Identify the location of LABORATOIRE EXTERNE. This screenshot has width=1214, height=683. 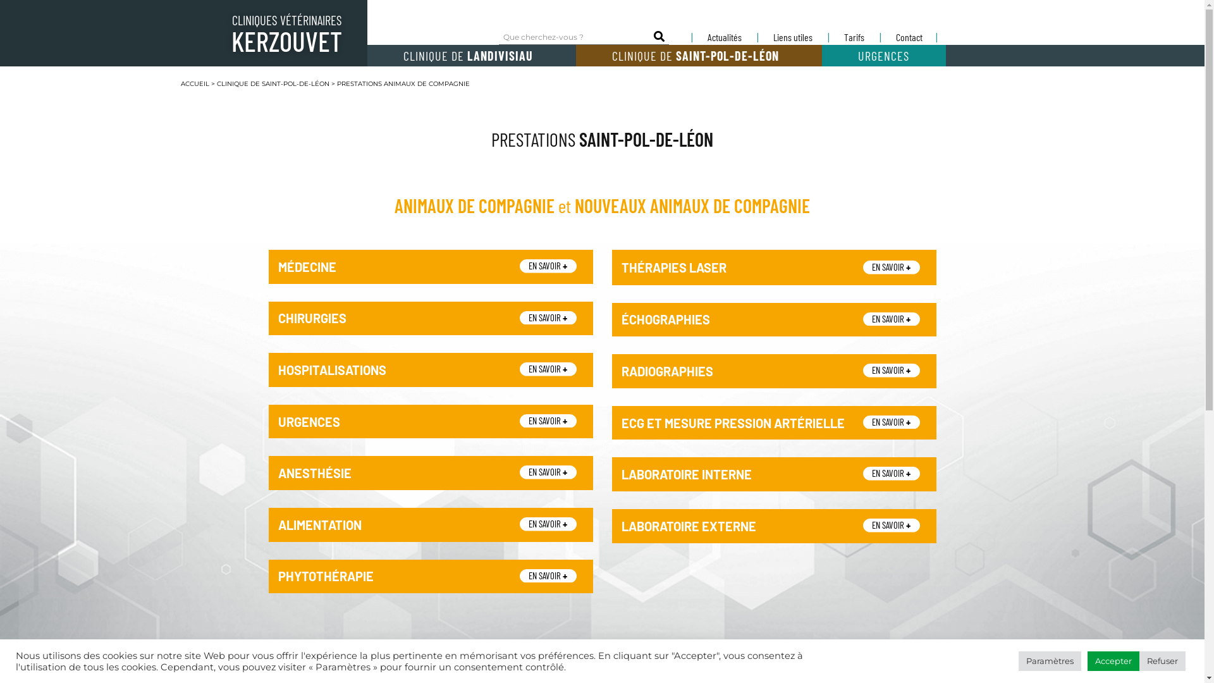
(688, 526).